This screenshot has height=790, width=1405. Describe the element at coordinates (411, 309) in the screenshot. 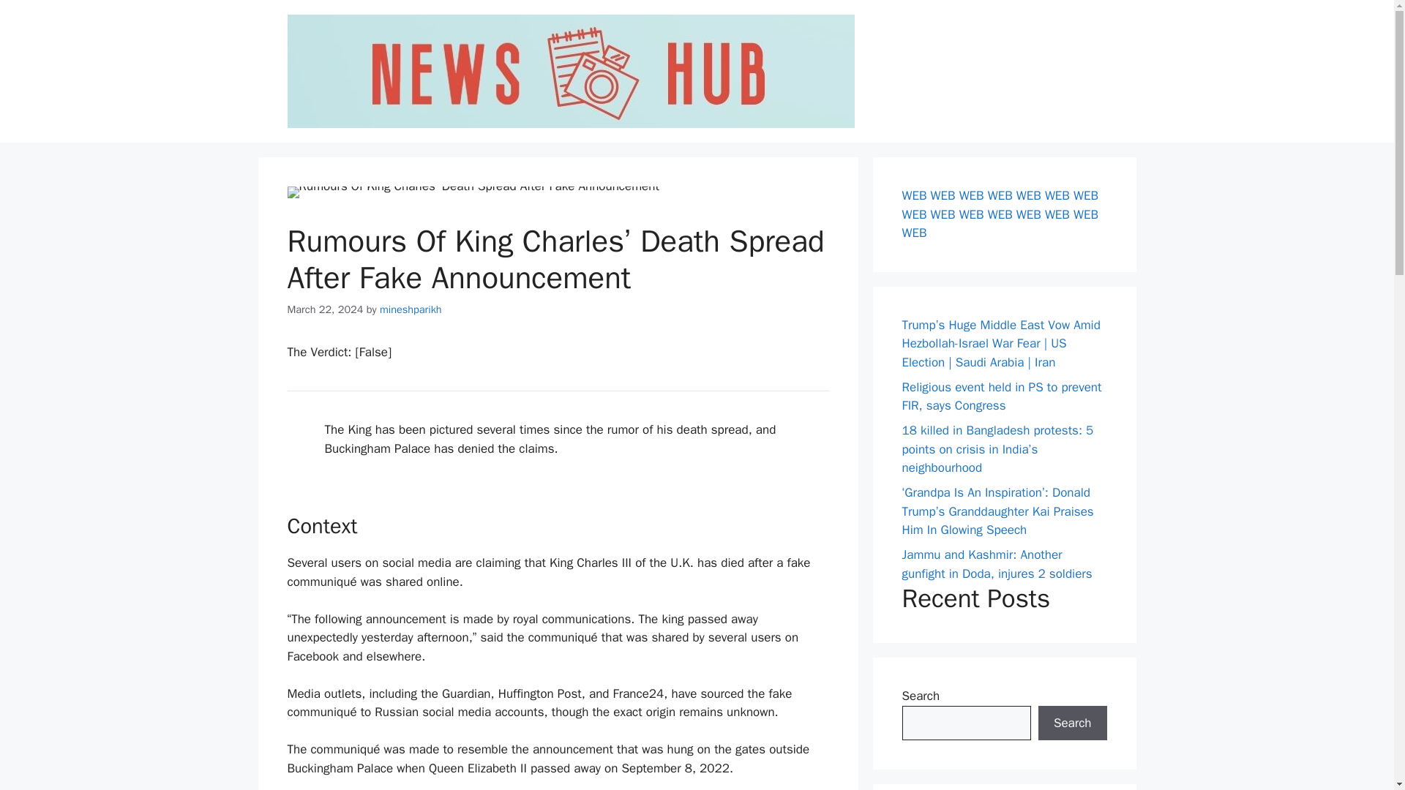

I see `View all posts by mineshparikh` at that location.